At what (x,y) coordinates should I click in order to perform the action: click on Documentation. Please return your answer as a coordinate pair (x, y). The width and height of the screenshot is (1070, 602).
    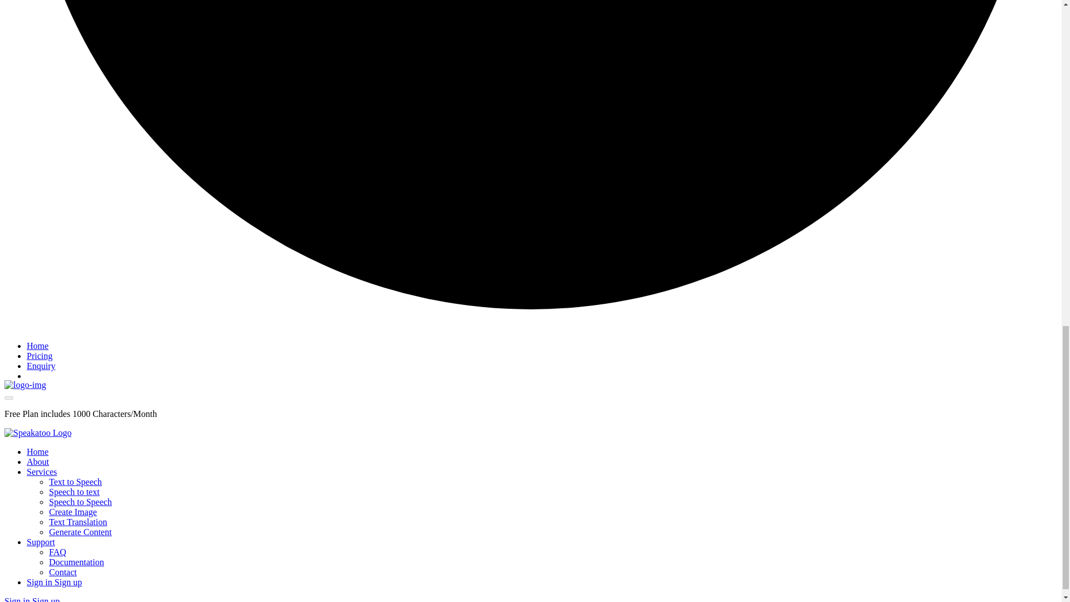
    Looking at the image, I should click on (76, 562).